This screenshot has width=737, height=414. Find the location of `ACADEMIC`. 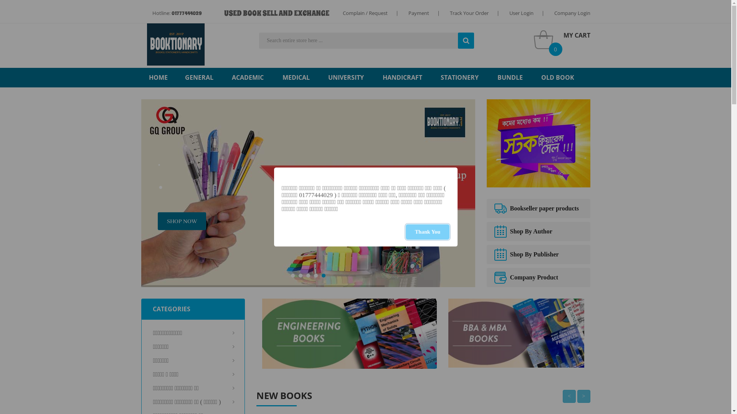

ACADEMIC is located at coordinates (248, 77).